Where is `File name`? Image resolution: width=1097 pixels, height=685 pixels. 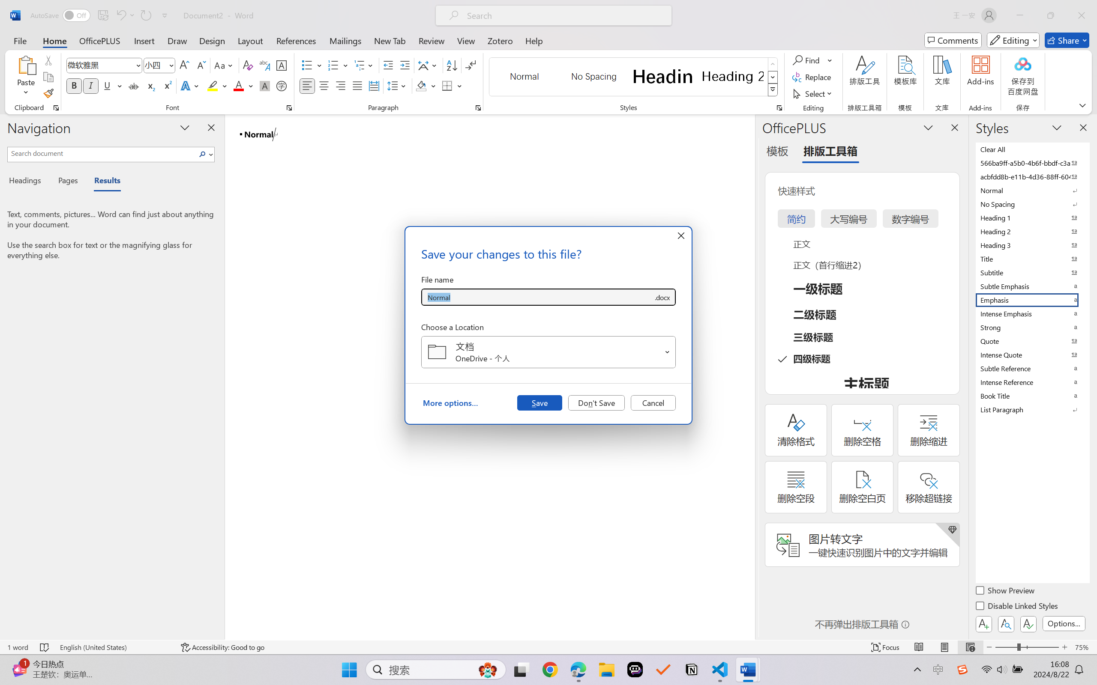 File name is located at coordinates (537, 297).